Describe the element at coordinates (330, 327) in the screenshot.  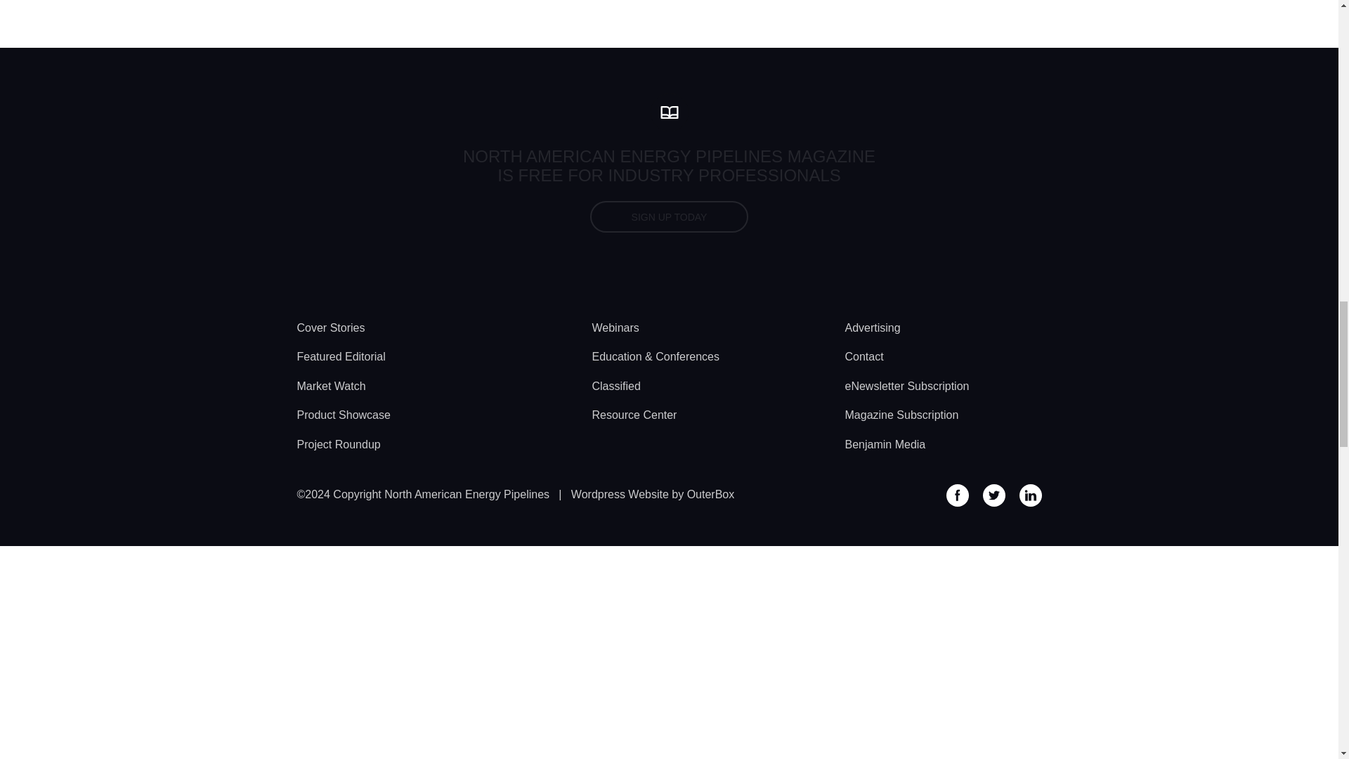
I see `Cover Stories` at that location.